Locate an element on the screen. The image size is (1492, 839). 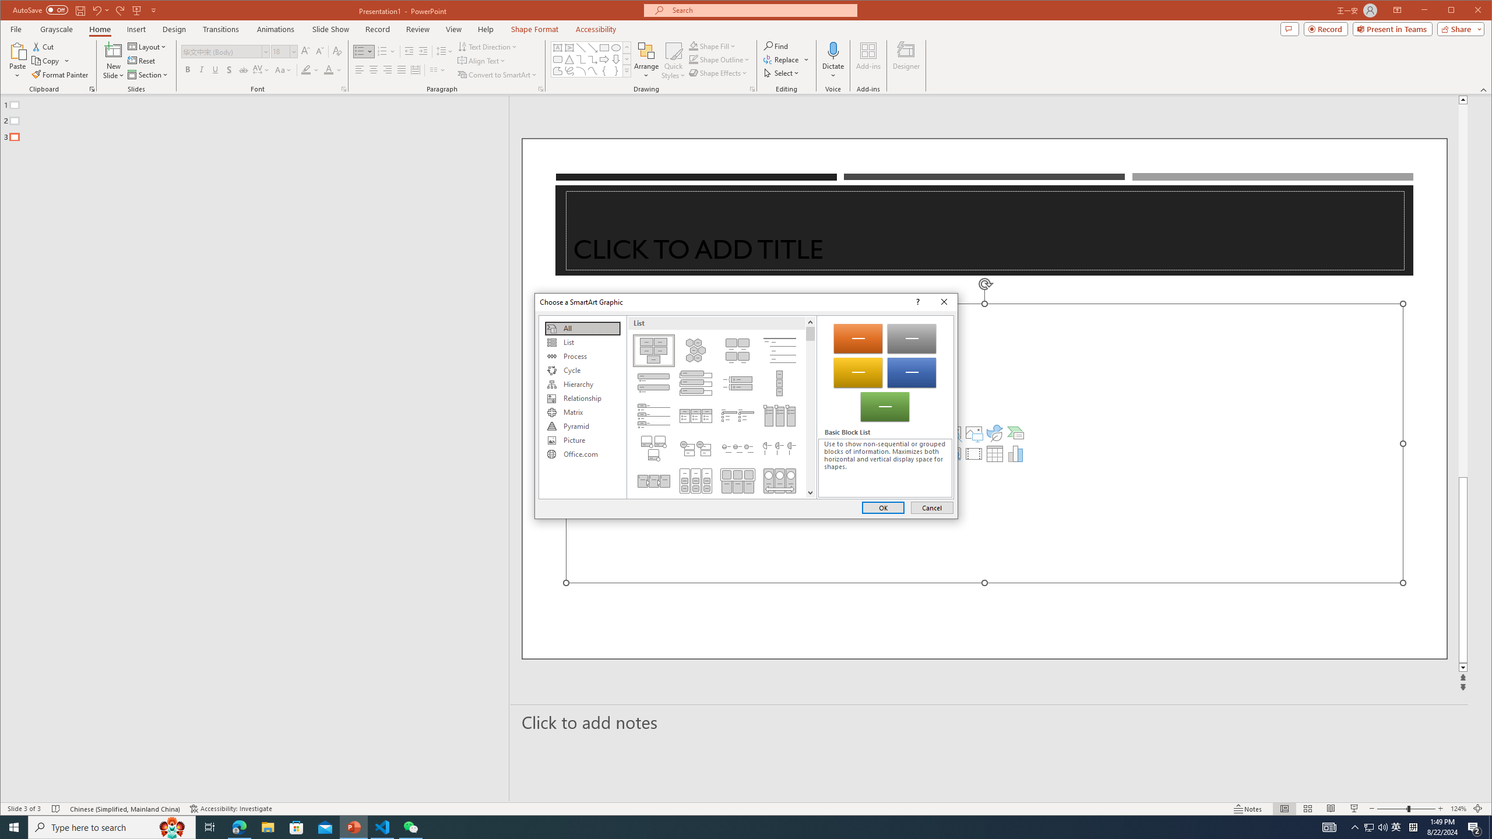
Basic Block List is located at coordinates (653, 351).